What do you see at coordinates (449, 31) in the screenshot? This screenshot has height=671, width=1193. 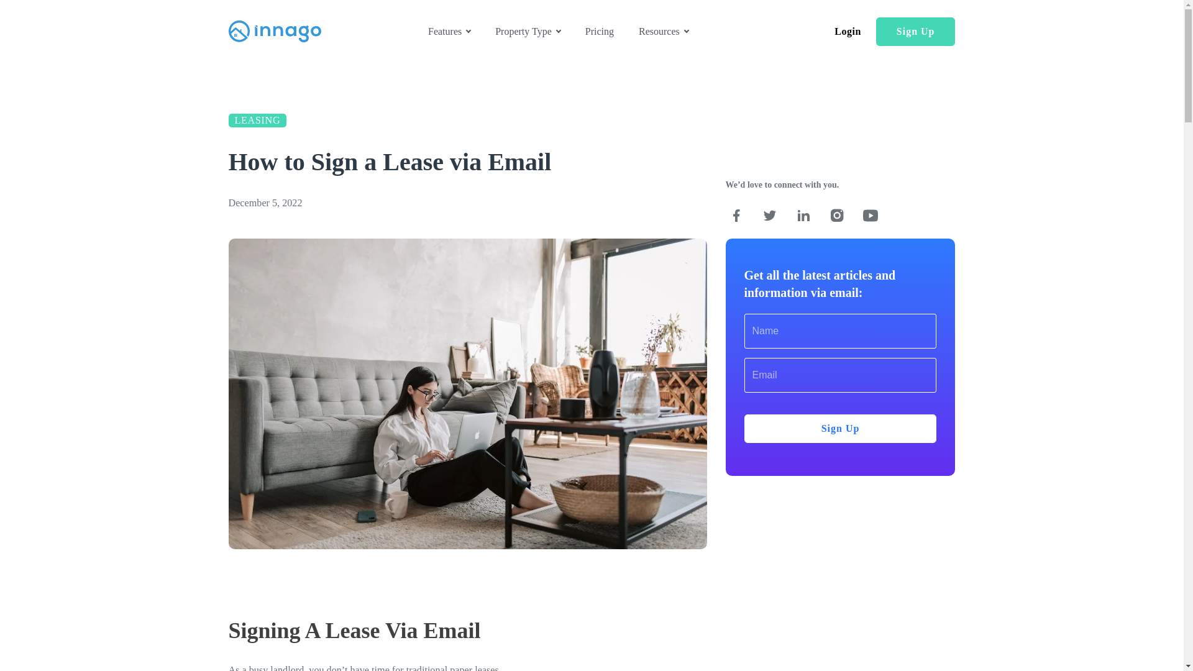 I see `Features` at bounding box center [449, 31].